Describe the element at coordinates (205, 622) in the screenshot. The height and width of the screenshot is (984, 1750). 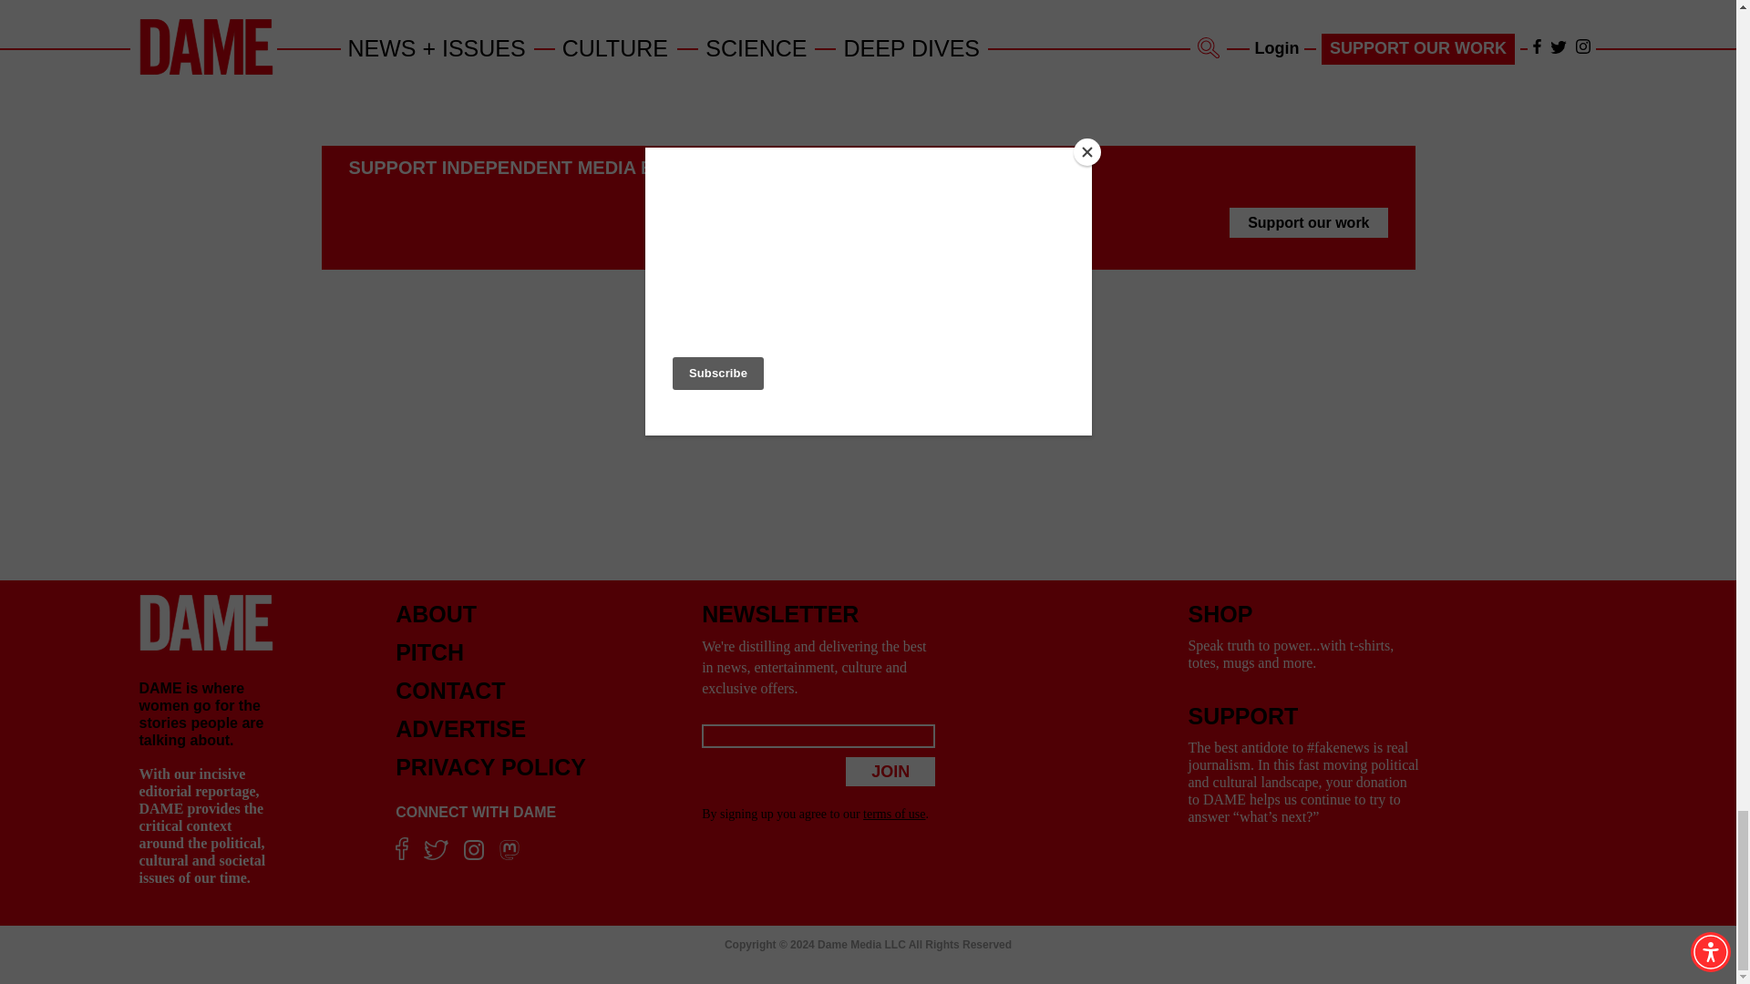
I see `DAME` at that location.